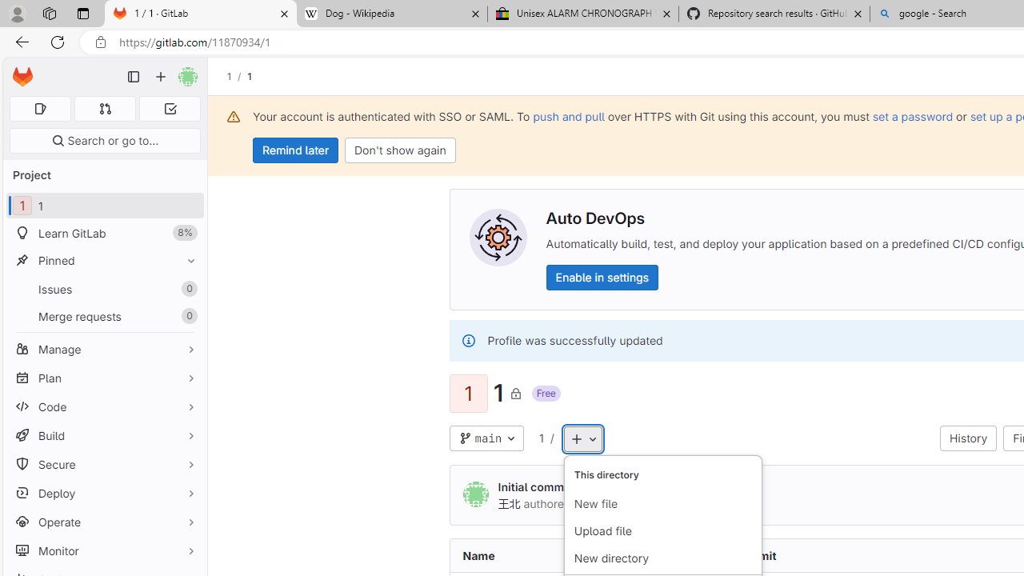 The width and height of the screenshot is (1024, 576). Describe the element at coordinates (568, 116) in the screenshot. I see `push and pull` at that location.